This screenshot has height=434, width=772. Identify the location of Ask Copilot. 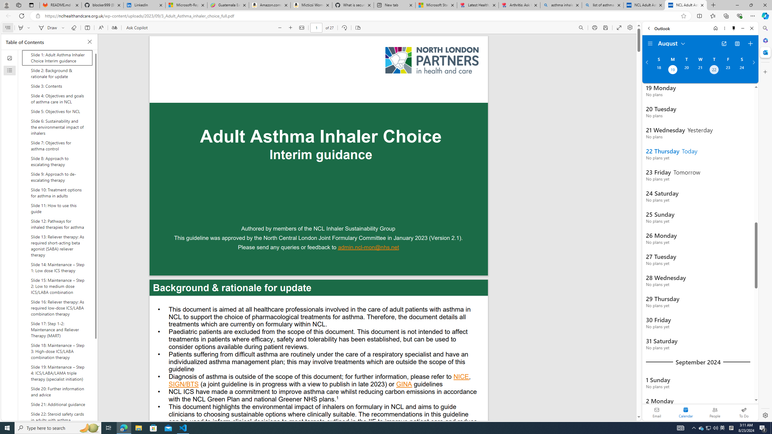
(137, 28).